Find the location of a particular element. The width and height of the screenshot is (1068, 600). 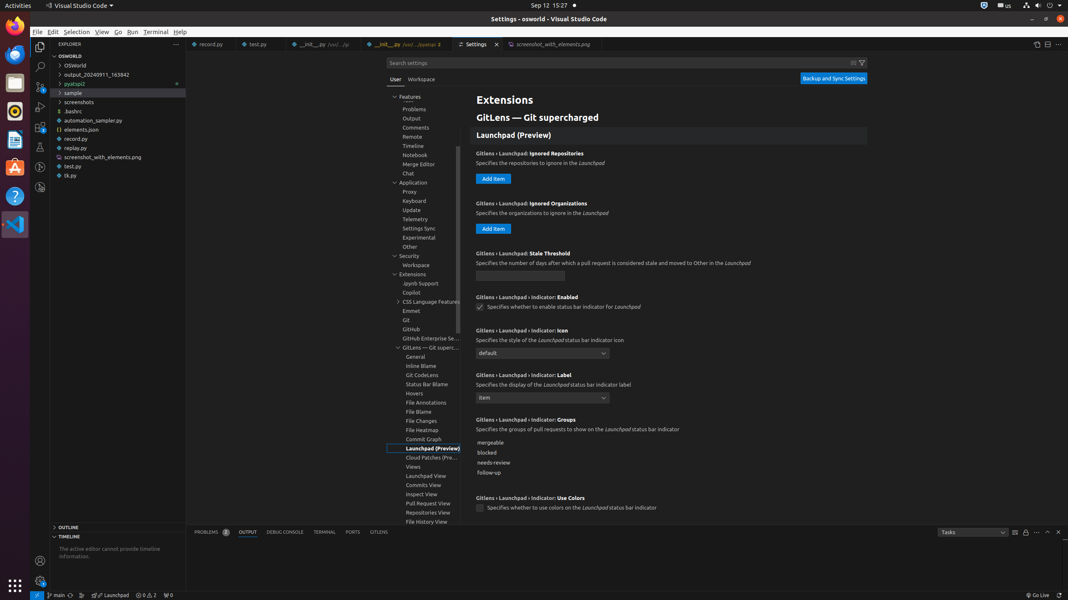

screenshots is located at coordinates (118, 102).